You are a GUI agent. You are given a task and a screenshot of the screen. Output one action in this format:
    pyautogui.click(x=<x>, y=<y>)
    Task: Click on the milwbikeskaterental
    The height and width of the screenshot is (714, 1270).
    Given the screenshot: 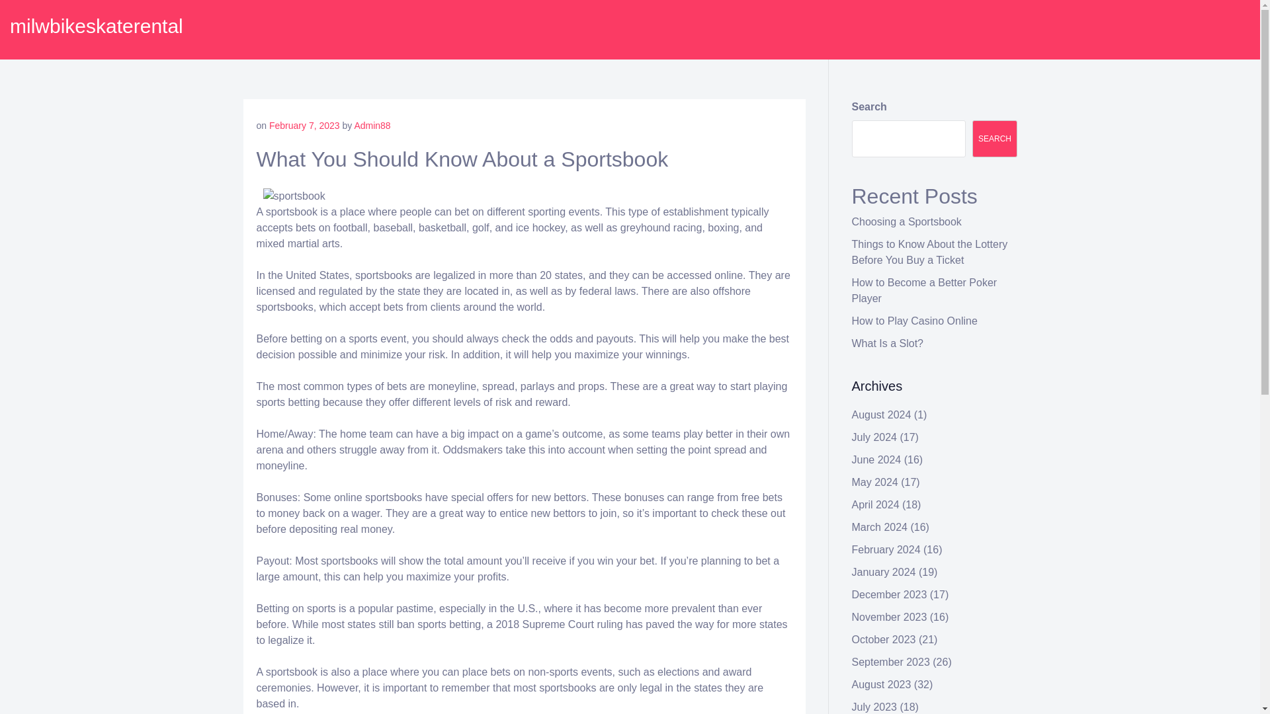 What is the action you would take?
    pyautogui.click(x=97, y=26)
    